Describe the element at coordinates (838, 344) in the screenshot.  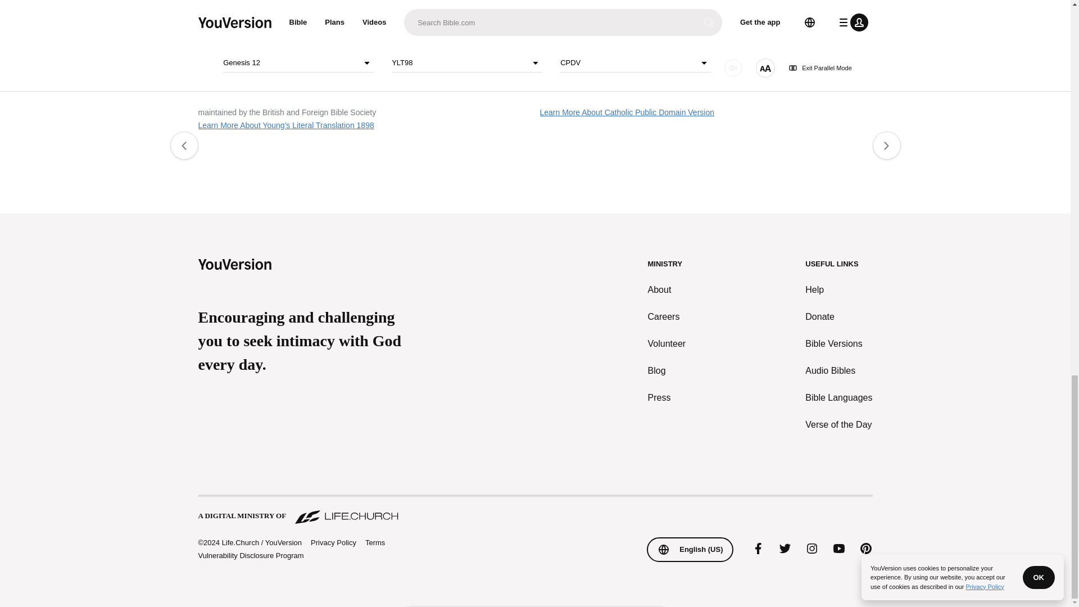
I see `Bible Versions` at that location.